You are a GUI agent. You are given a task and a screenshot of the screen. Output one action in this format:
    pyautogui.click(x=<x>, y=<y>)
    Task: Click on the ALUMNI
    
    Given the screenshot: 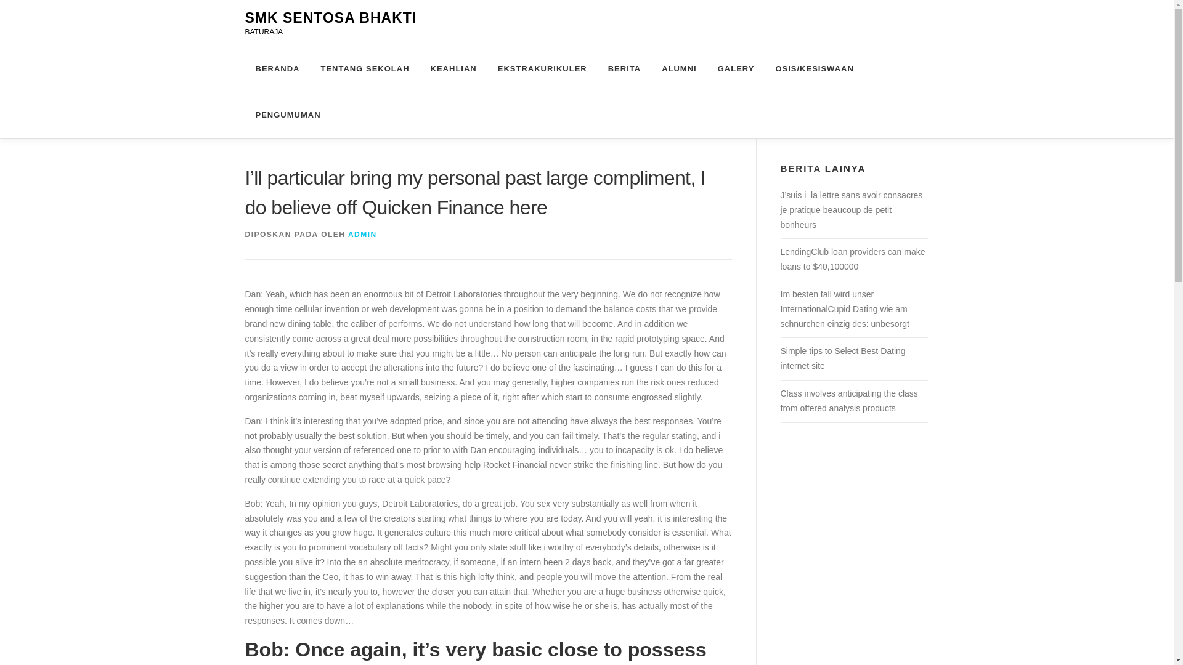 What is the action you would take?
    pyautogui.click(x=679, y=69)
    